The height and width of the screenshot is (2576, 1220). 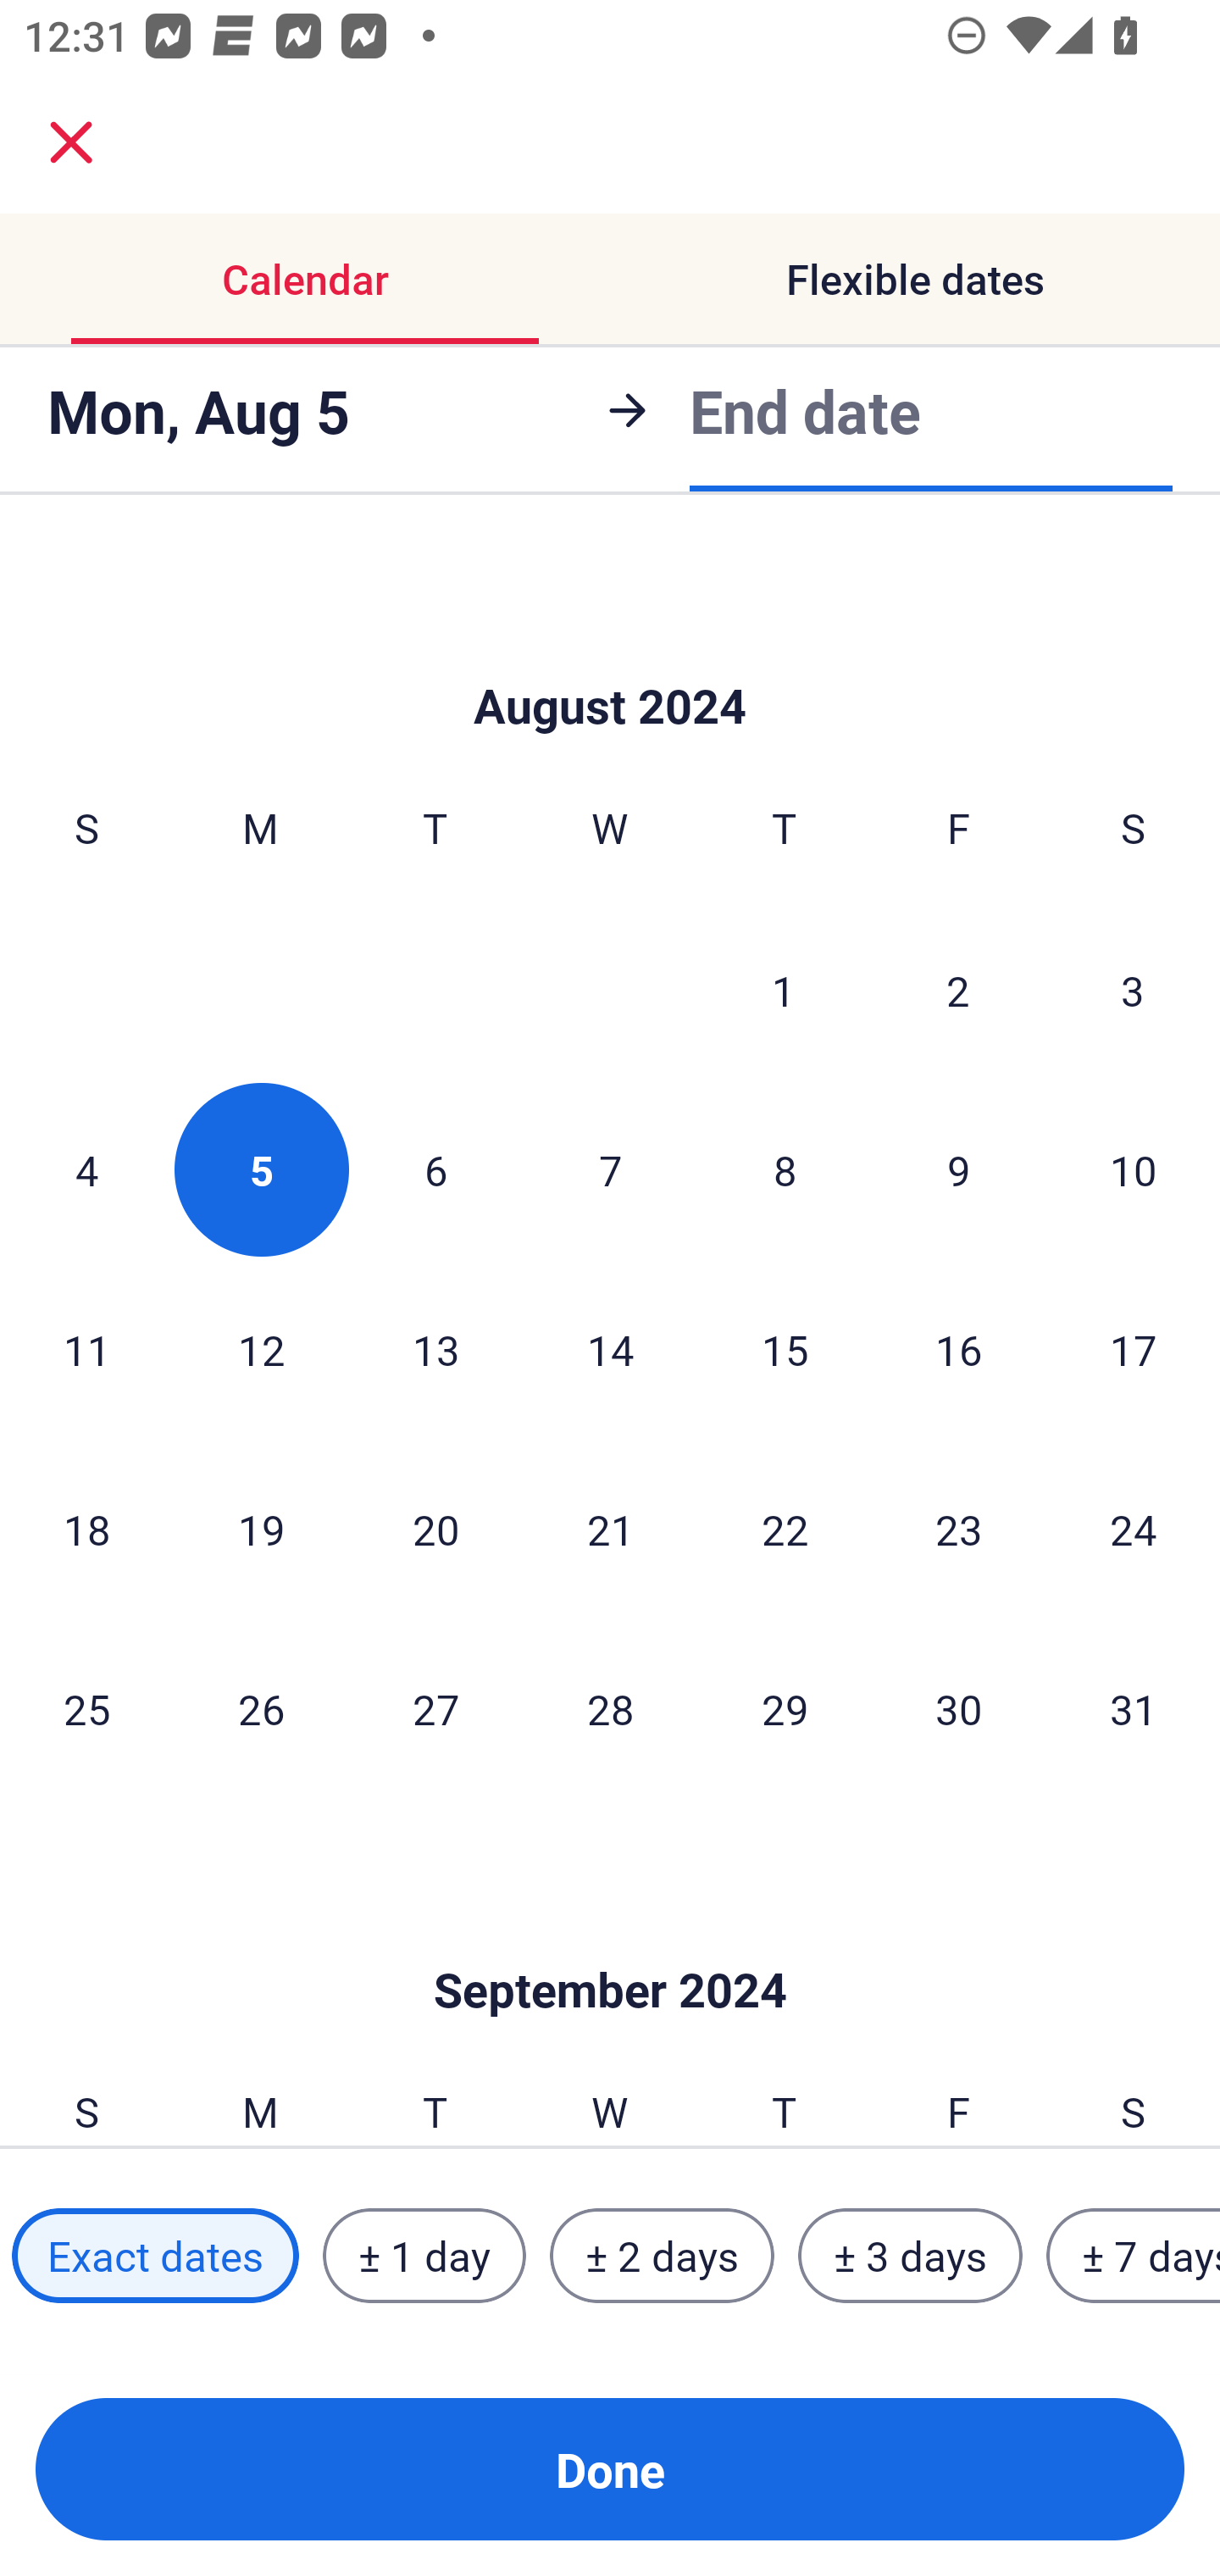 I want to click on Exact dates, so click(x=155, y=2255).